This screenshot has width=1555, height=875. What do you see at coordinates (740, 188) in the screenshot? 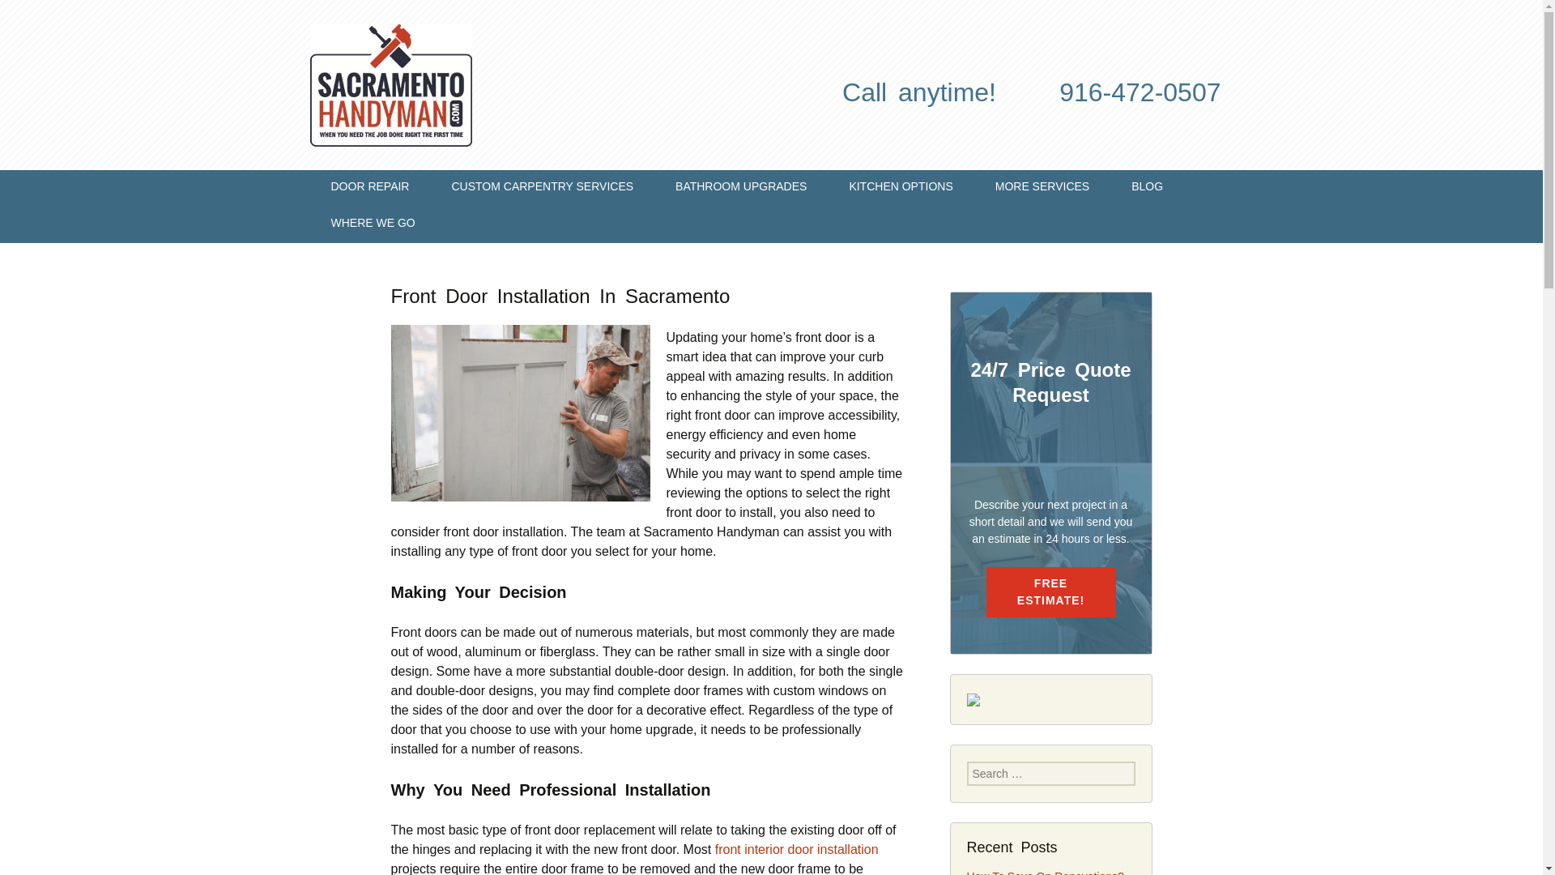
I see `BATHROOM UPGRADES` at bounding box center [740, 188].